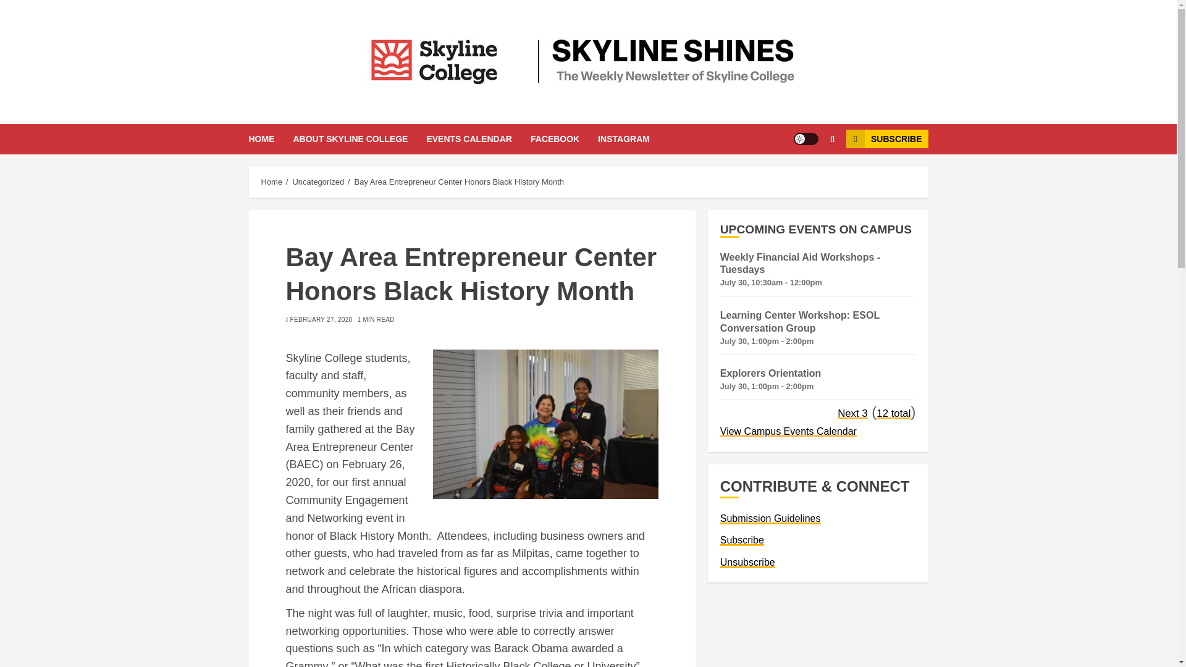 This screenshot has width=1186, height=667. What do you see at coordinates (747, 562) in the screenshot?
I see `Unsubscribe` at bounding box center [747, 562].